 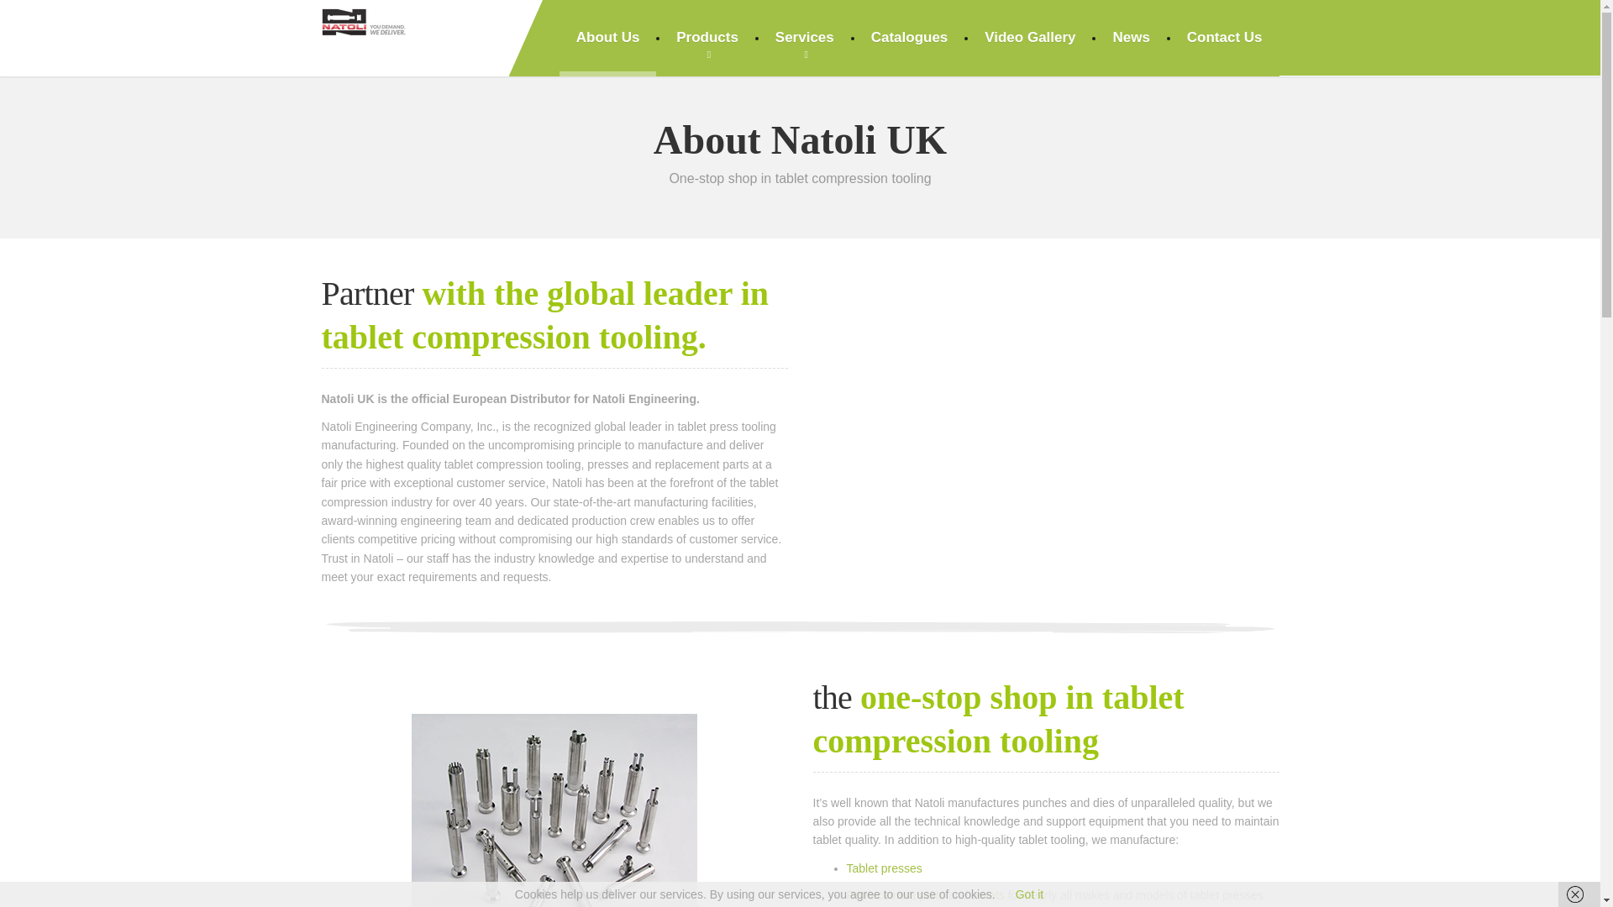 What do you see at coordinates (805, 38) in the screenshot?
I see `Services` at bounding box center [805, 38].